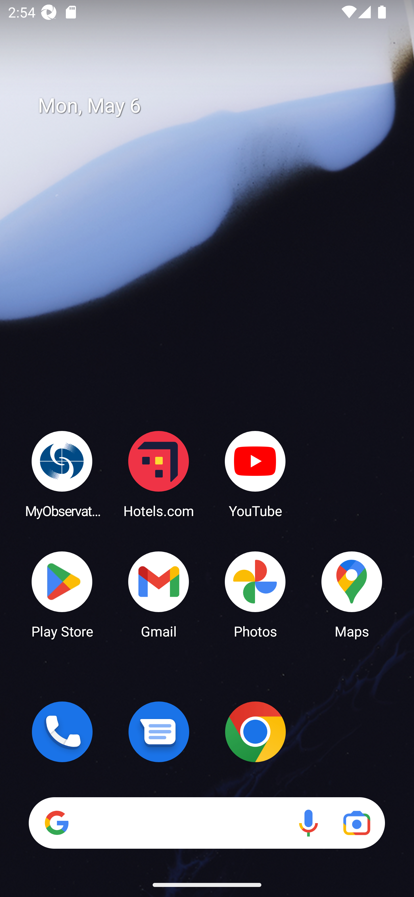  I want to click on Voice search, so click(308, 823).